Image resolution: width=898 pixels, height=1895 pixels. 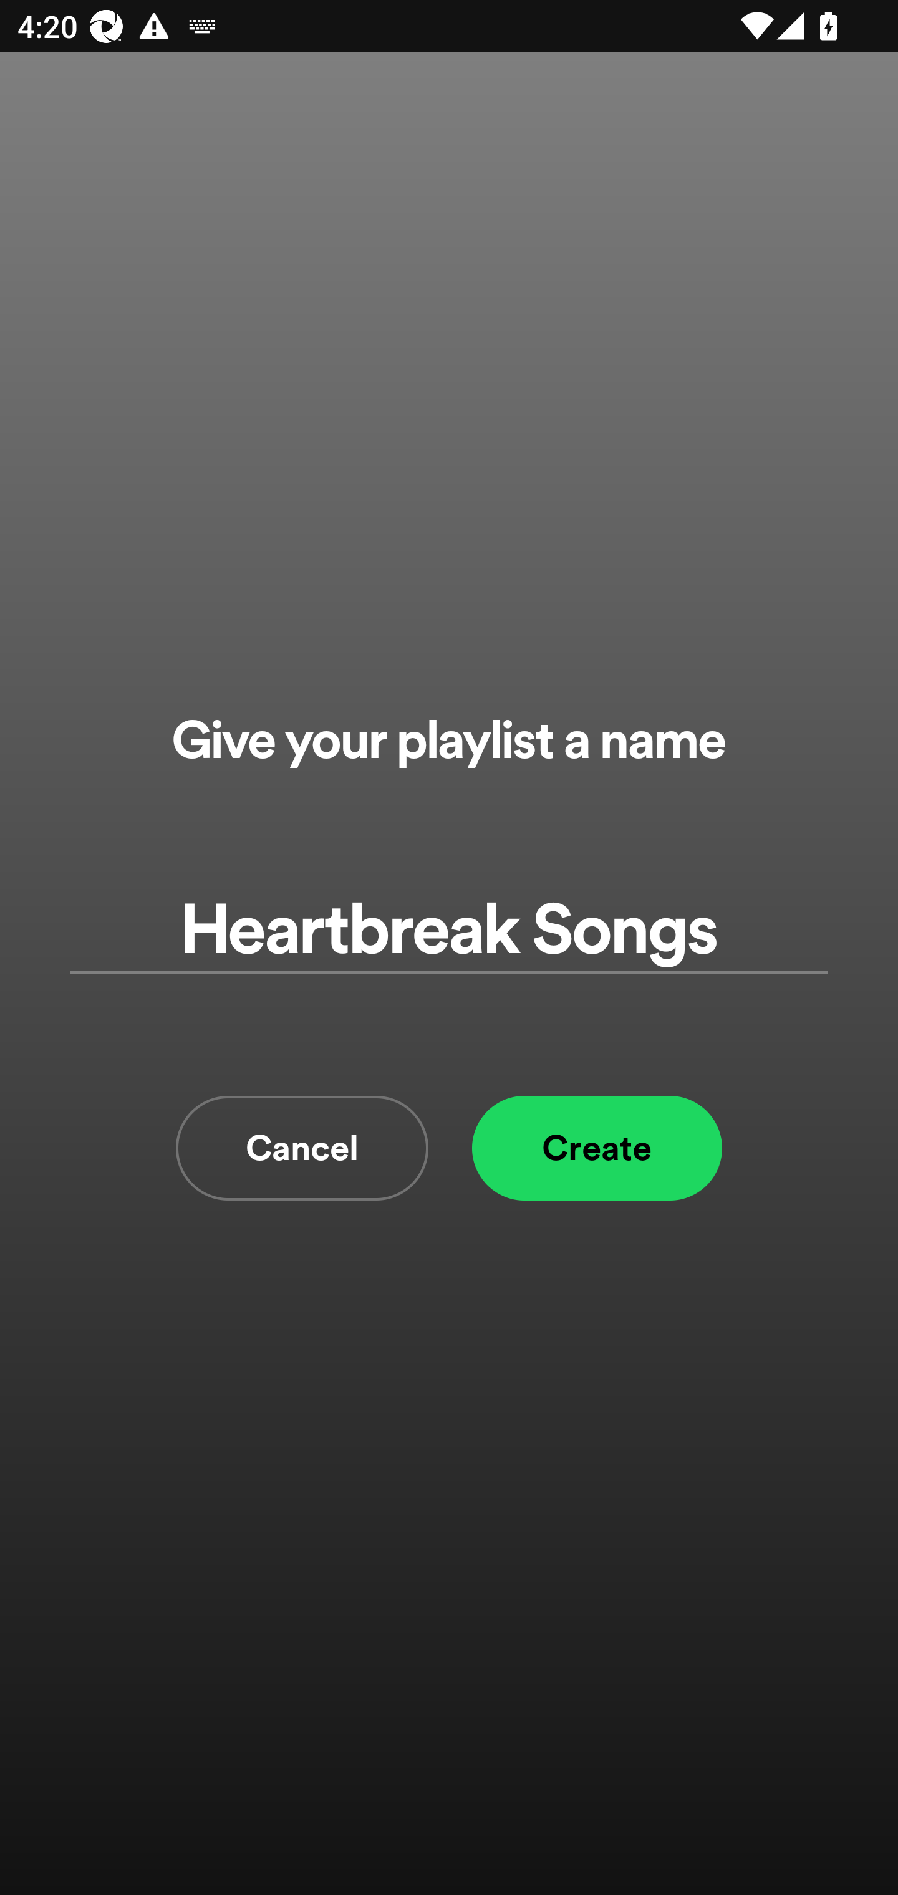 What do you see at coordinates (597, 1148) in the screenshot?
I see `Create` at bounding box center [597, 1148].